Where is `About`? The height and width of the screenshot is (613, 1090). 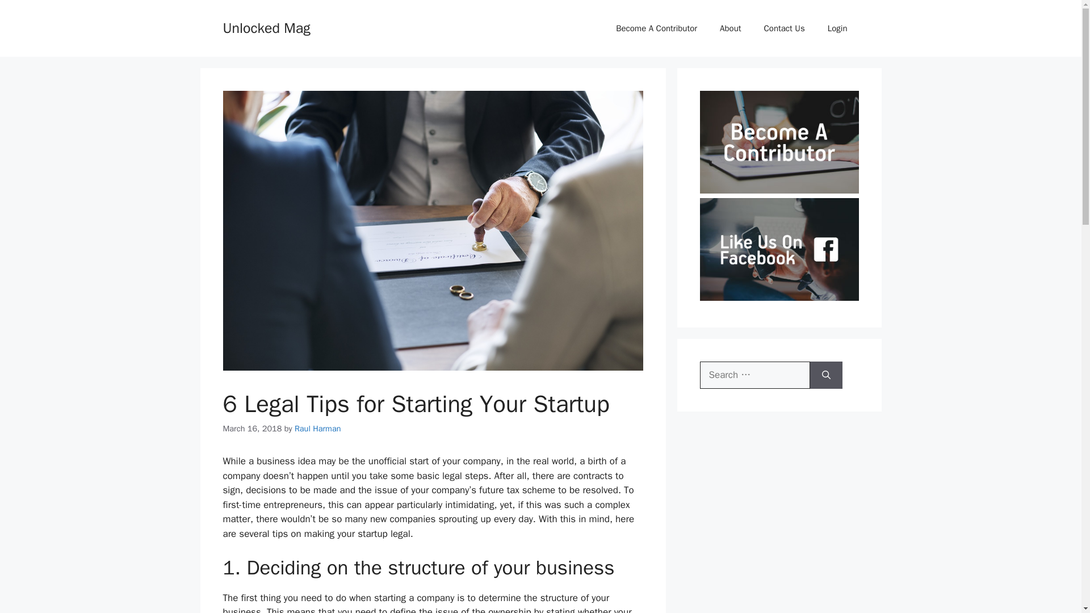
About is located at coordinates (730, 28).